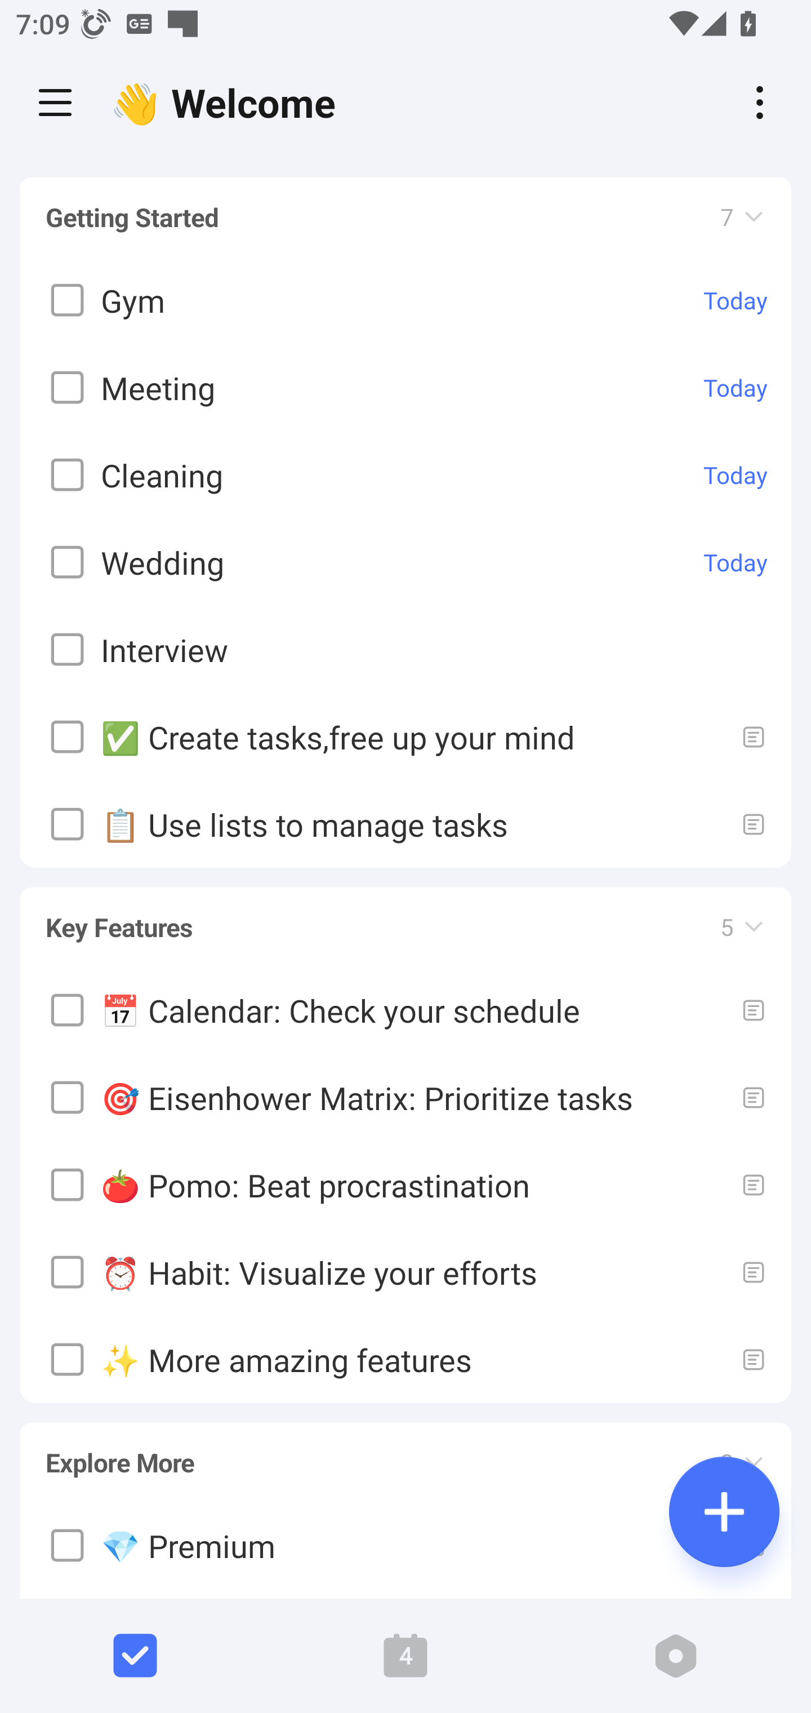 Image resolution: width=811 pixels, height=1713 pixels. I want to click on Today, so click(736, 388).